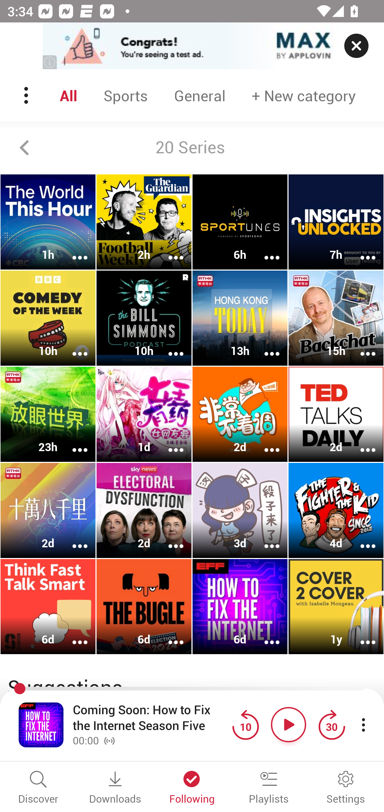  I want to click on The Fighter & The Kid 4d More options More options, so click(336, 510).